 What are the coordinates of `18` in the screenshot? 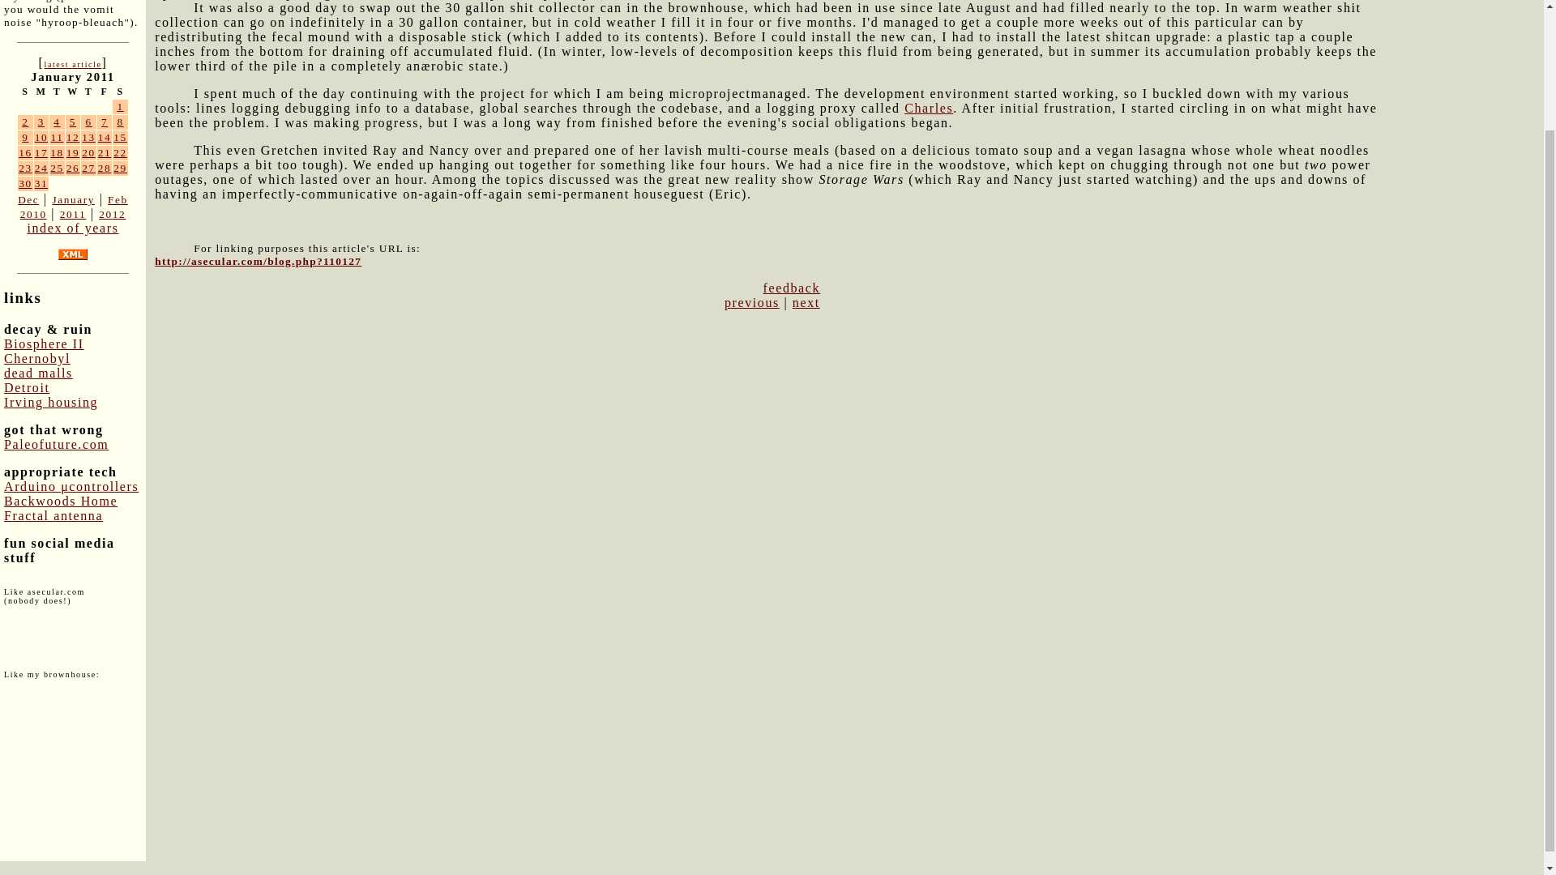 It's located at (57, 152).